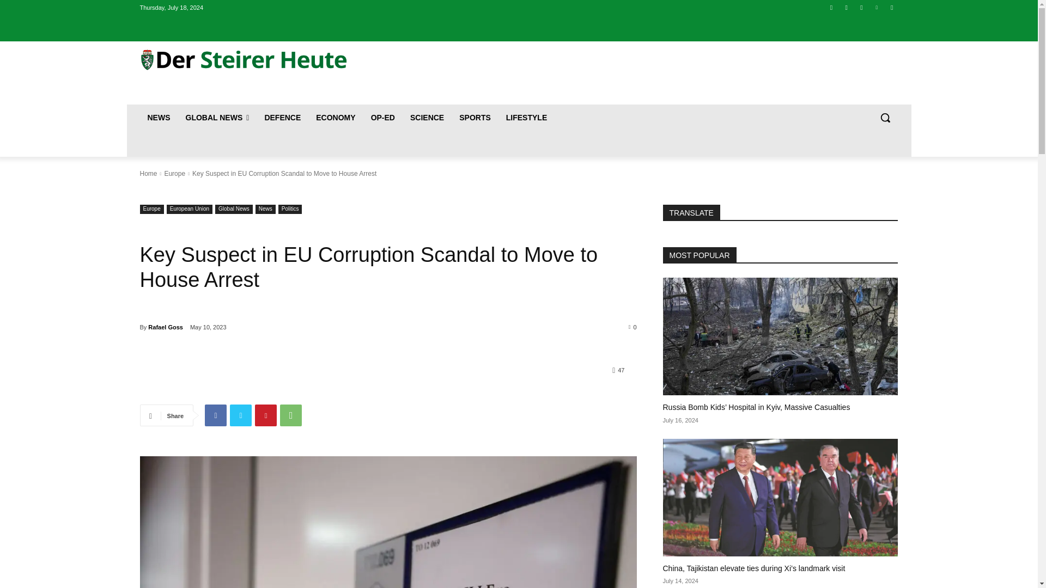  What do you see at coordinates (174, 174) in the screenshot?
I see `View all posts in Europe` at bounding box center [174, 174].